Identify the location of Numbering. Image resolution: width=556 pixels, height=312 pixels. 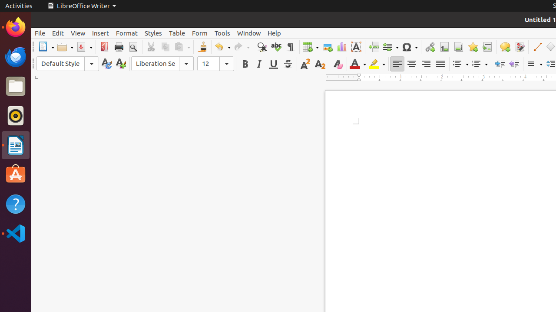
(480, 64).